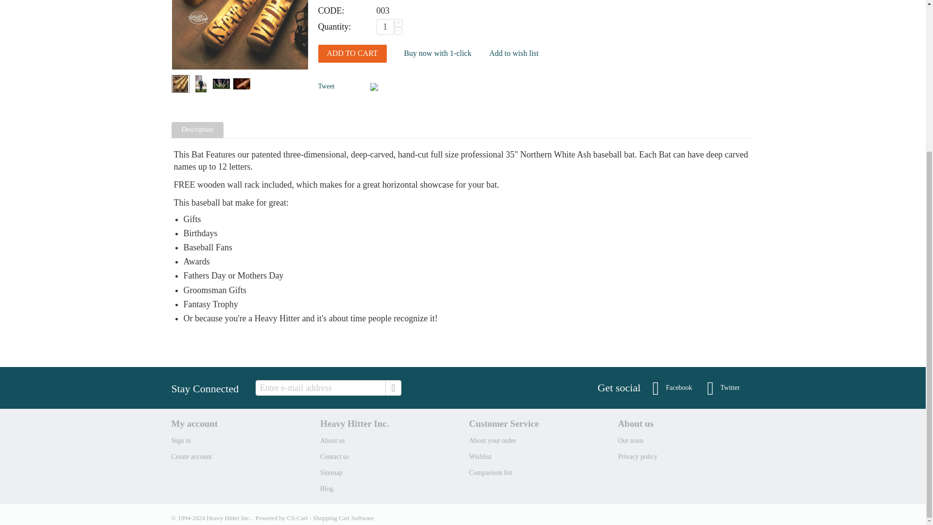  I want to click on ADD TO CART, so click(352, 53).